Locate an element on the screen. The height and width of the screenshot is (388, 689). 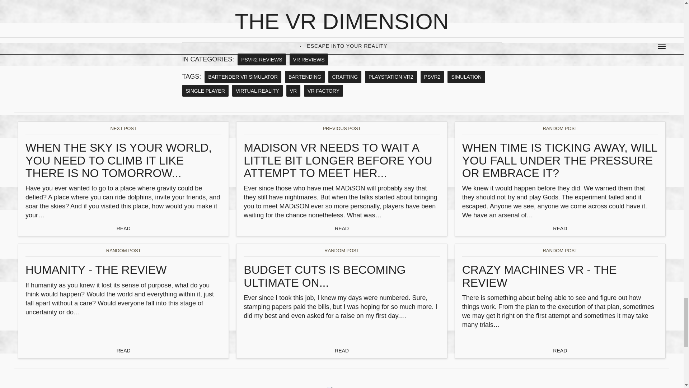
VR REVIEWS is located at coordinates (309, 60).